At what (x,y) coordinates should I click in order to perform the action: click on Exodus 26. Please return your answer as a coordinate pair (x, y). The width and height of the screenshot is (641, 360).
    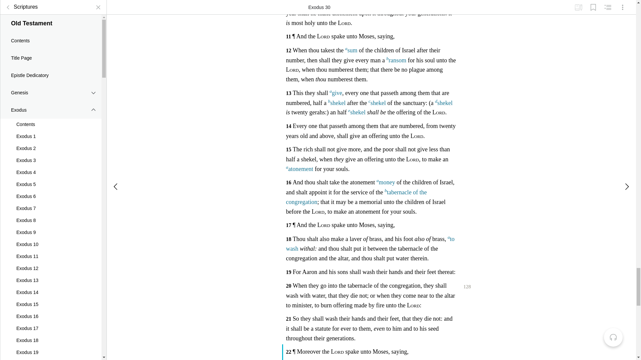
    Looking at the image, I should click on (51, 71).